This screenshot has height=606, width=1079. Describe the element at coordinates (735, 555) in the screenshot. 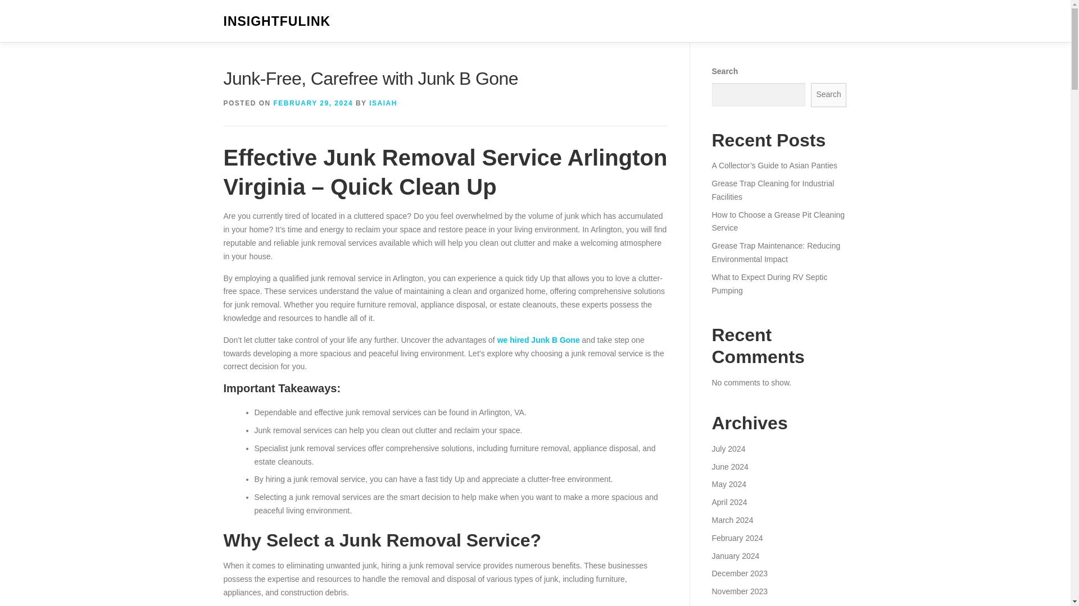

I see `January 2024` at that location.